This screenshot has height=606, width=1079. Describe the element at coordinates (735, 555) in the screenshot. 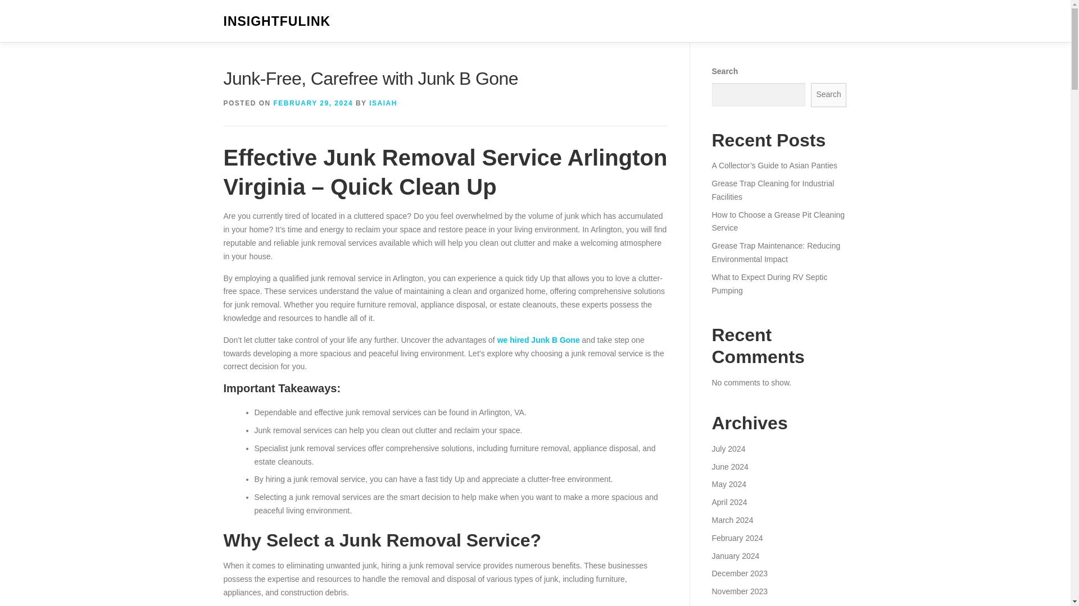

I see `January 2024` at that location.